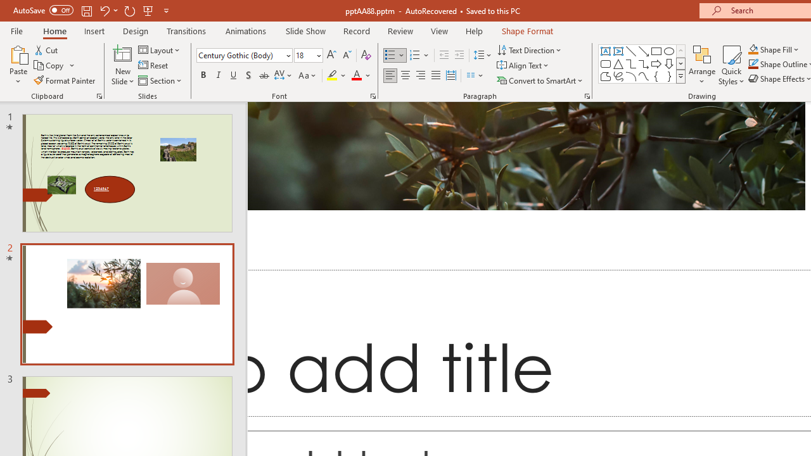  What do you see at coordinates (154, 66) in the screenshot?
I see `Reset` at bounding box center [154, 66].